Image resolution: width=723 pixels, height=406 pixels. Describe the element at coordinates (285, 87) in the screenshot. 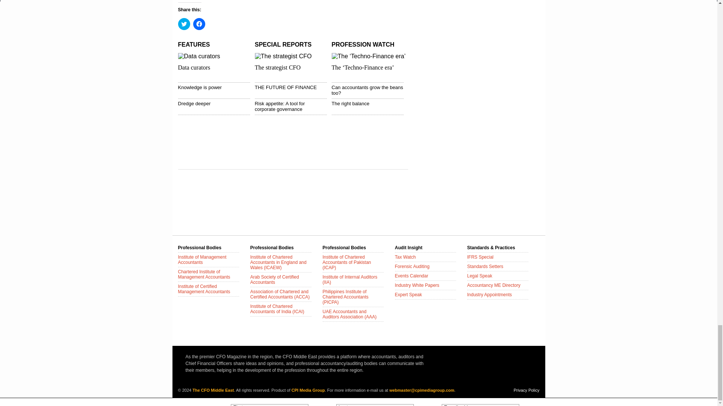

I see `THE FUTURE OF FINANCE` at that location.